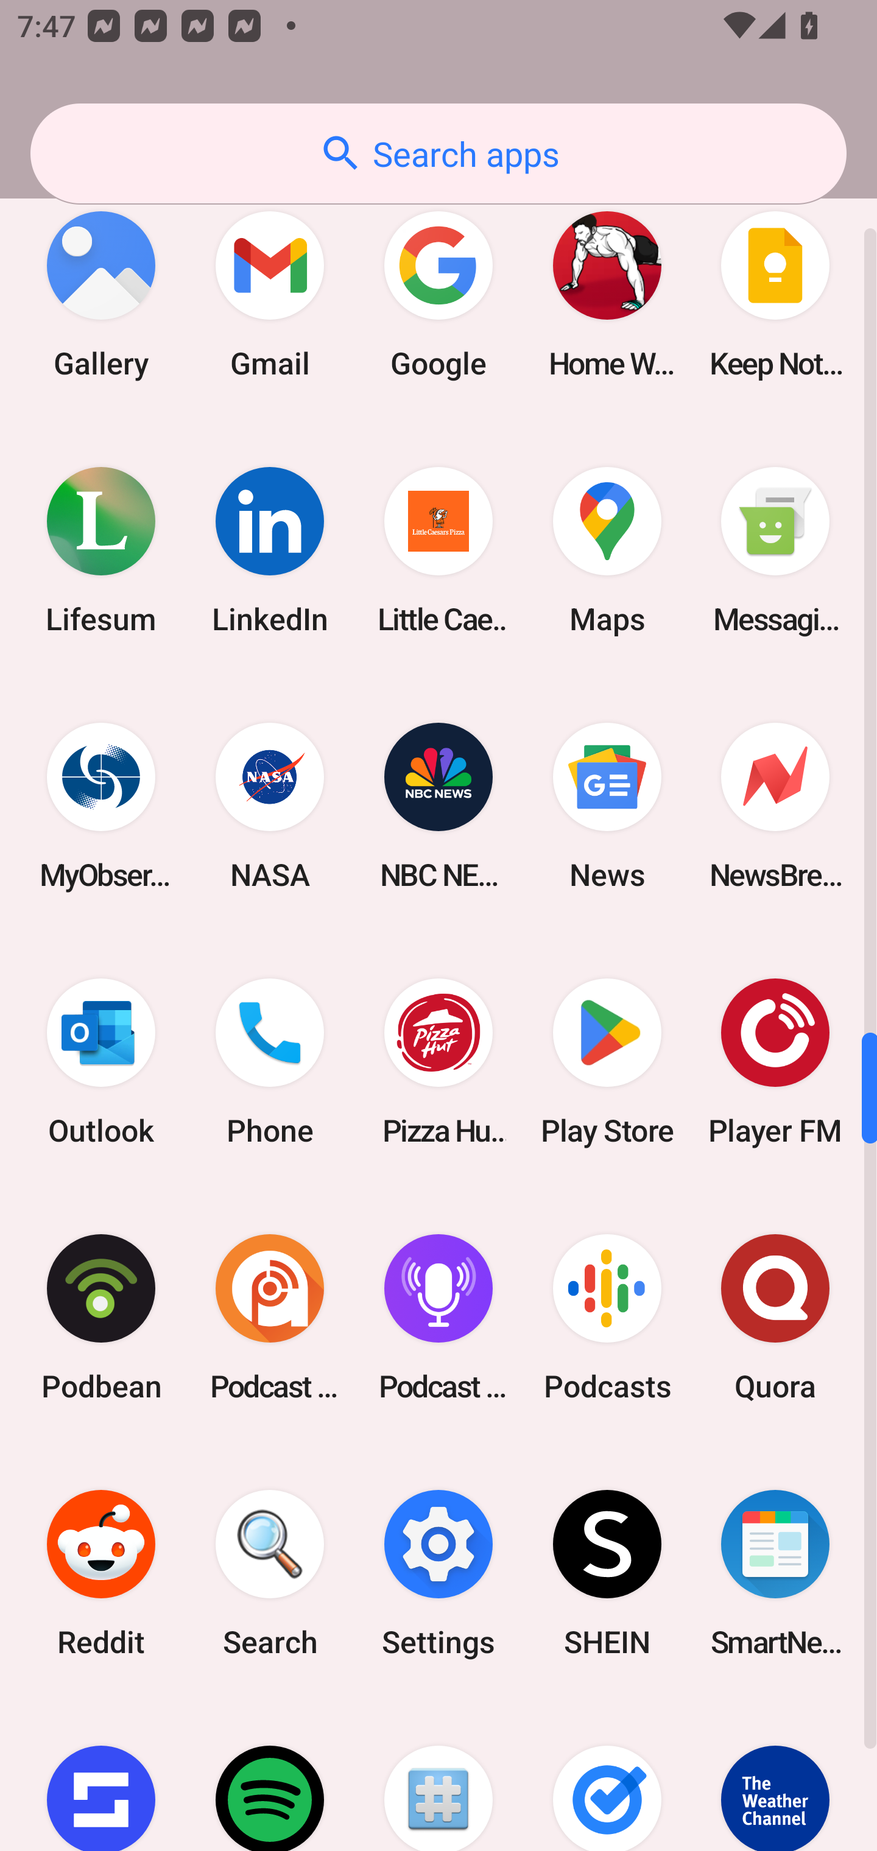  Describe the element at coordinates (775, 1775) in the screenshot. I see `The Weather Channel` at that location.